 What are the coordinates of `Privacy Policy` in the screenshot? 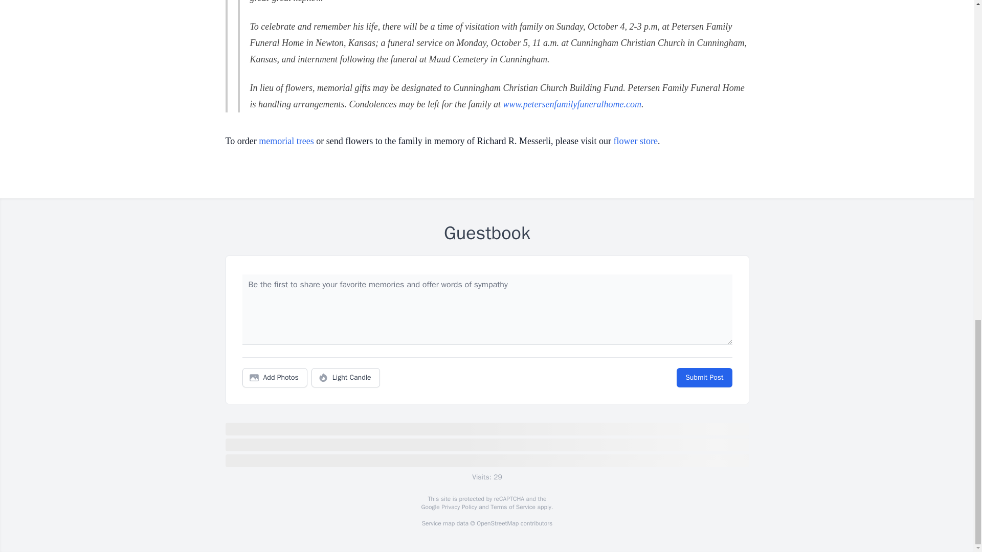 It's located at (458, 507).